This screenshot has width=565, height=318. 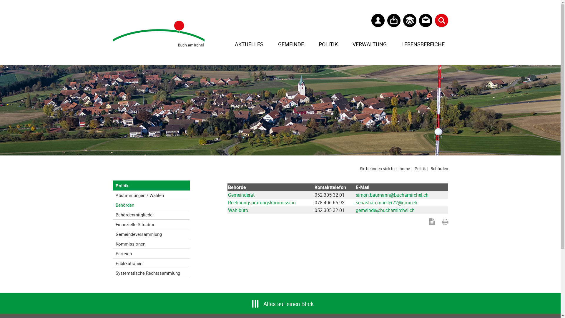 I want to click on Kommissionen, so click(x=151, y=244).